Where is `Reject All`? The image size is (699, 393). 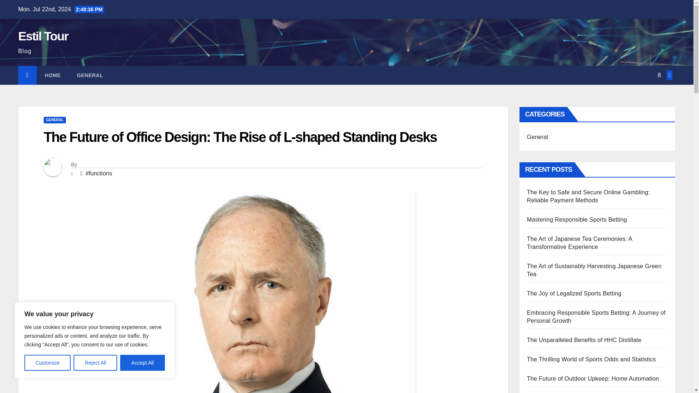 Reject All is located at coordinates (95, 363).